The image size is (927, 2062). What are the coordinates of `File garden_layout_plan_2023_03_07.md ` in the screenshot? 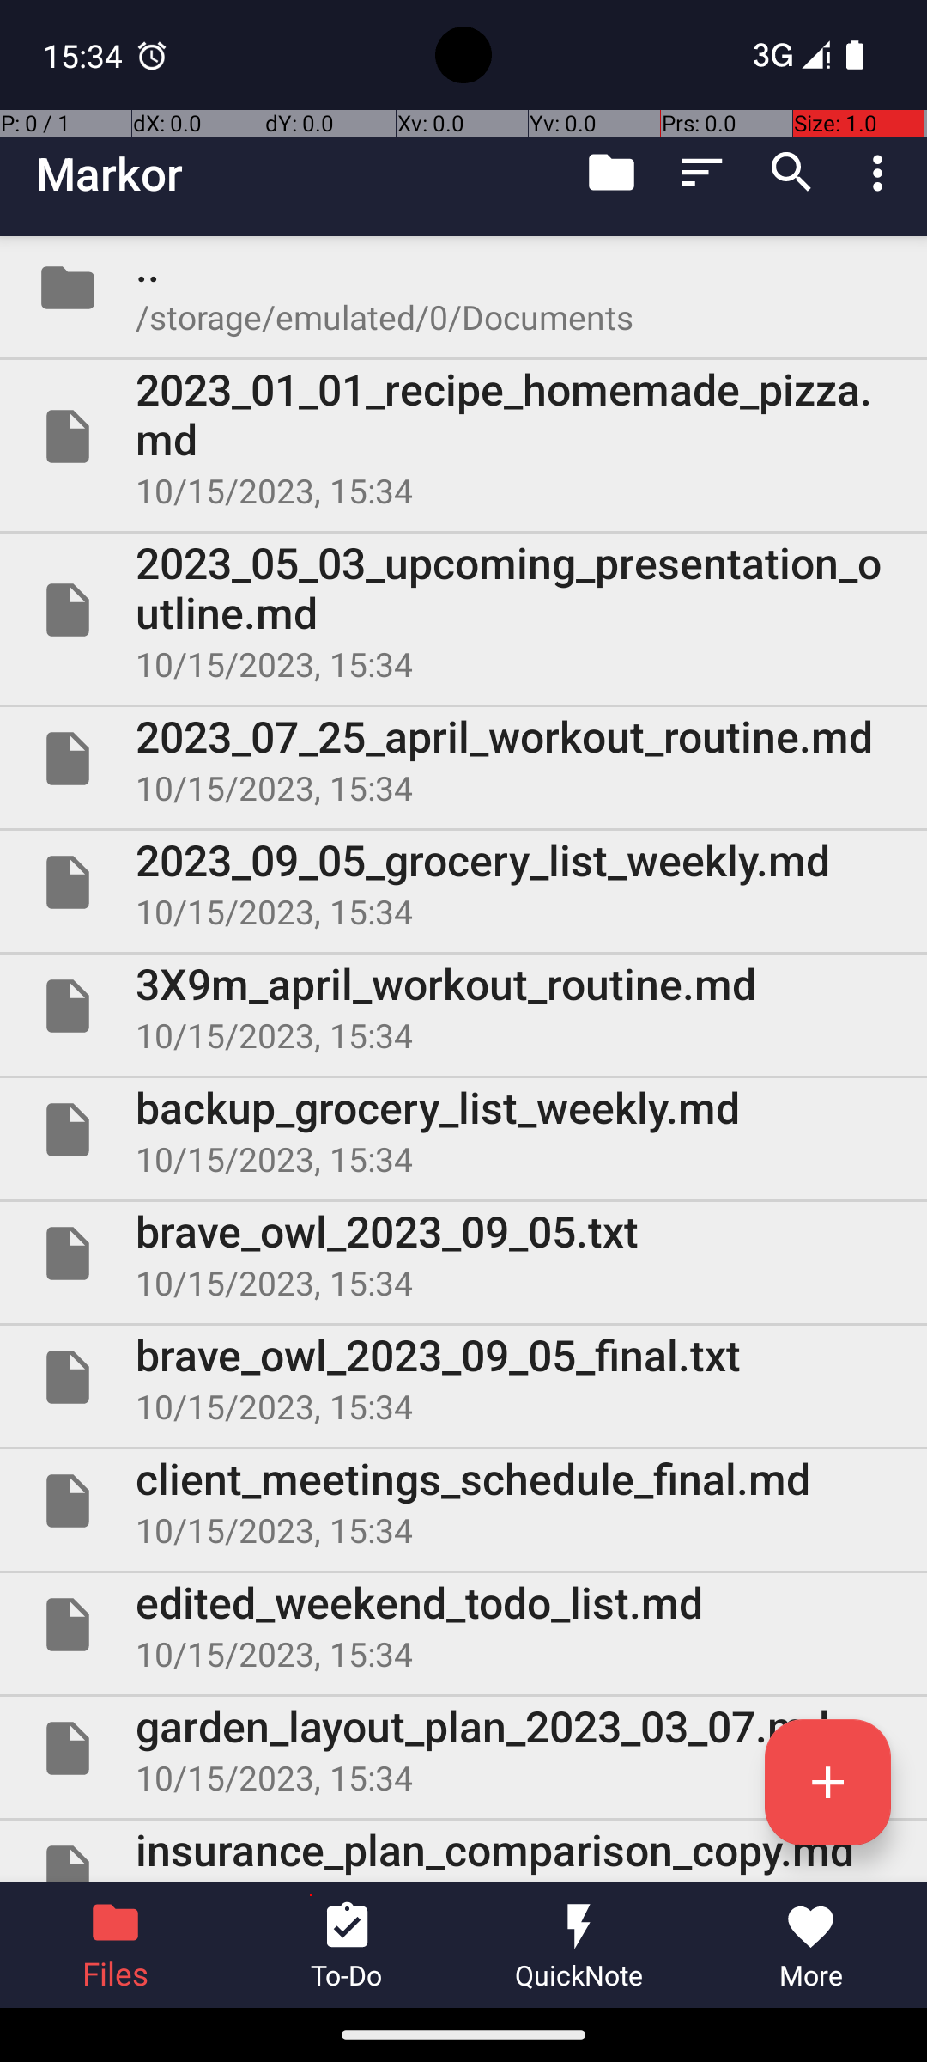 It's located at (463, 1748).